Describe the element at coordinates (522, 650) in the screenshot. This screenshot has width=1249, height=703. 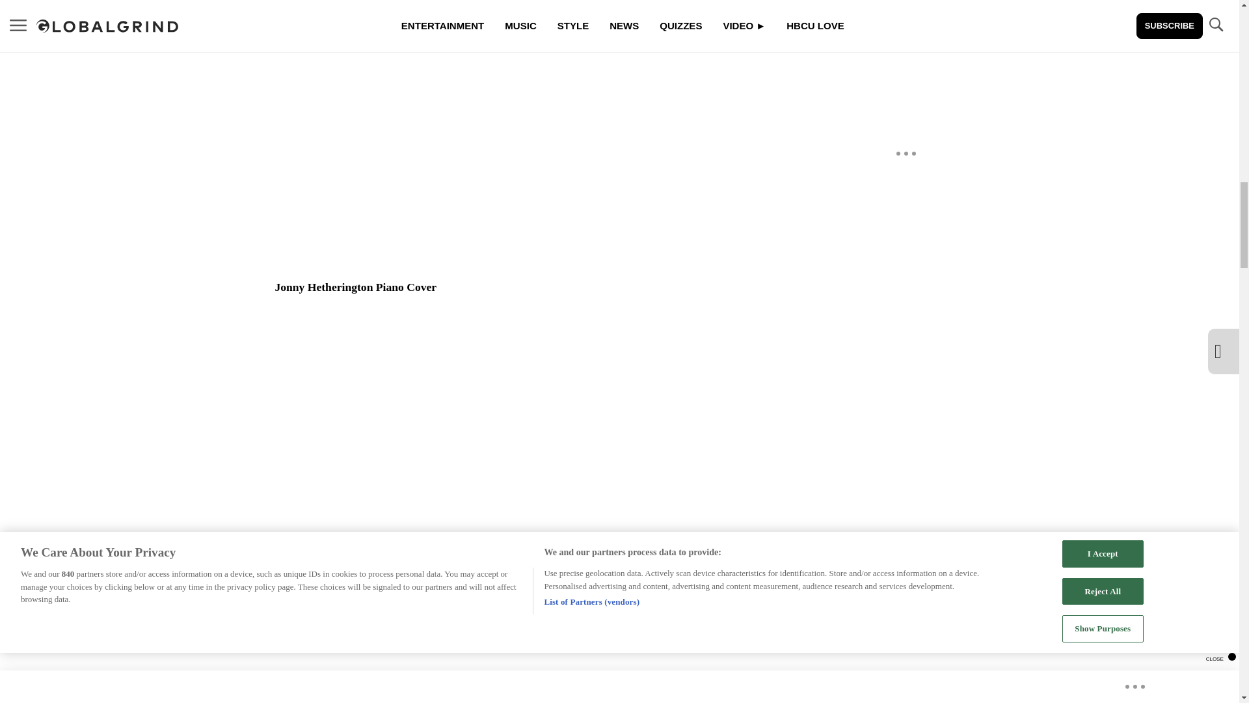
I see `Embedded content` at that location.